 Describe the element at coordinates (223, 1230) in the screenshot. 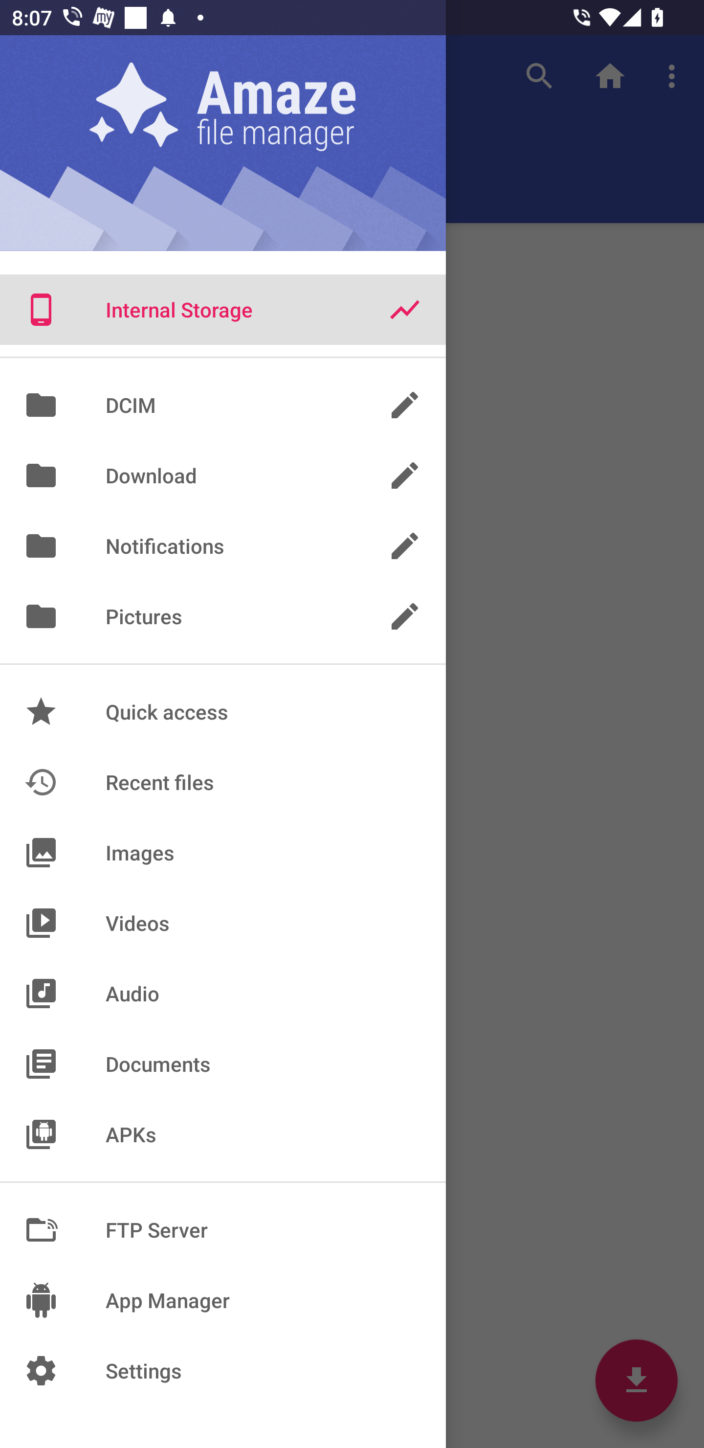

I see `FTP Server` at that location.